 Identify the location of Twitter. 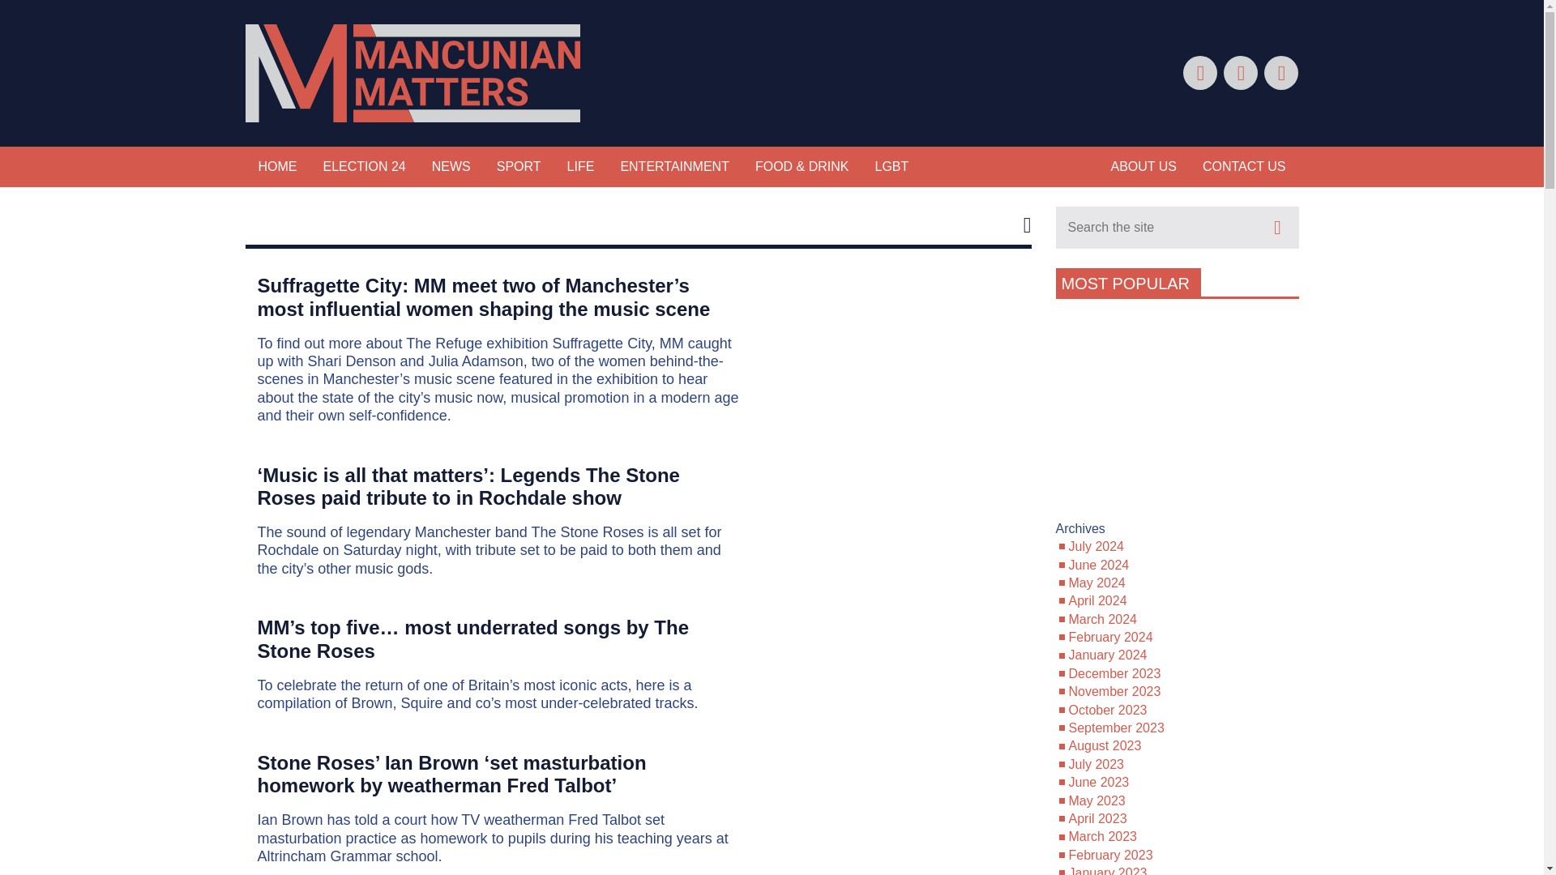
(1240, 73).